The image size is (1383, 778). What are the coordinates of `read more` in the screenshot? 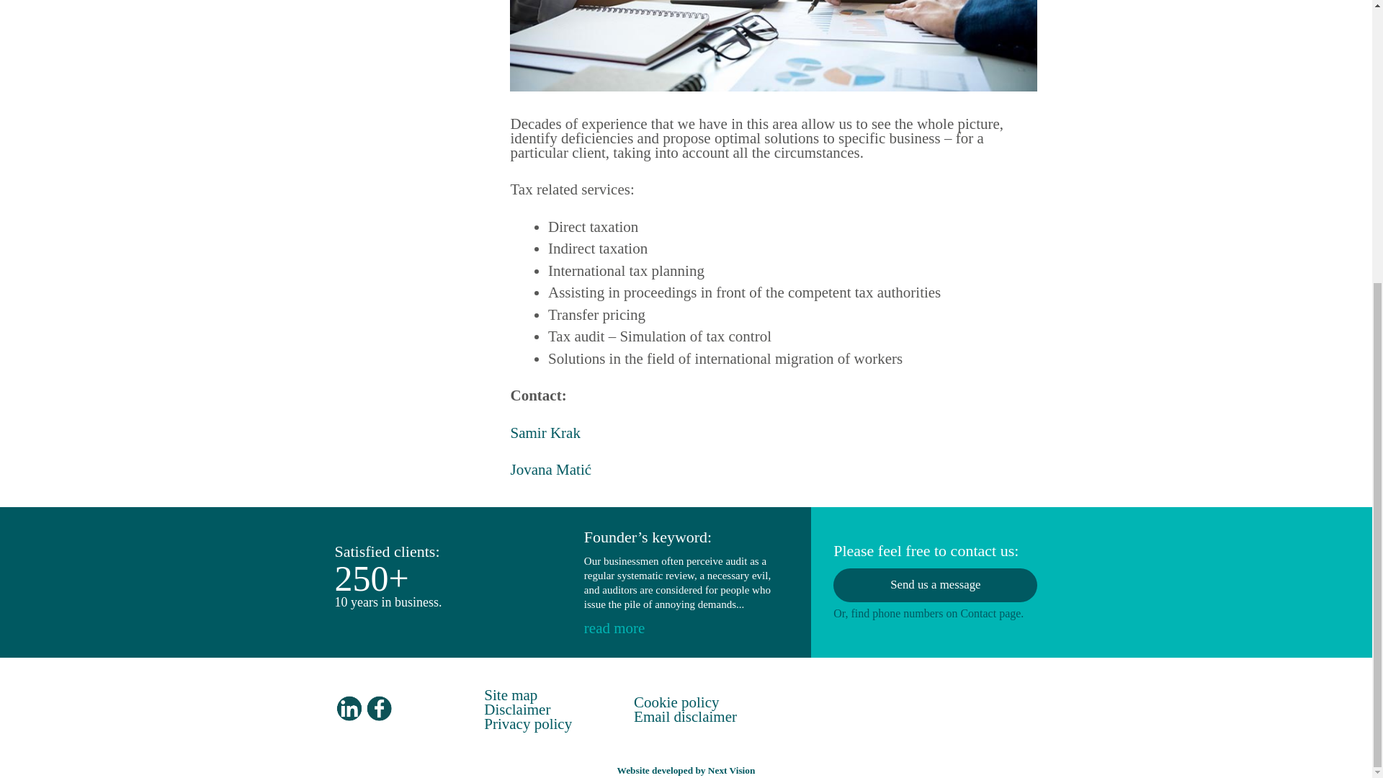 It's located at (614, 628).